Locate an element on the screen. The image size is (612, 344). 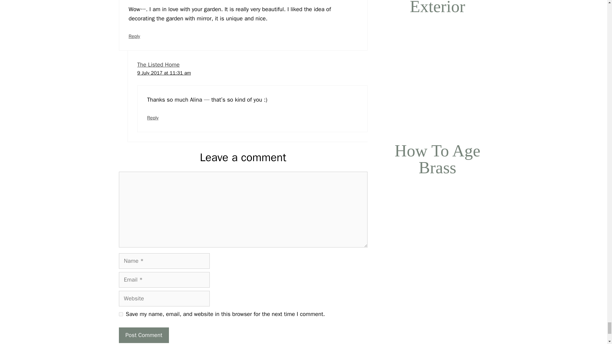
yes is located at coordinates (120, 314).